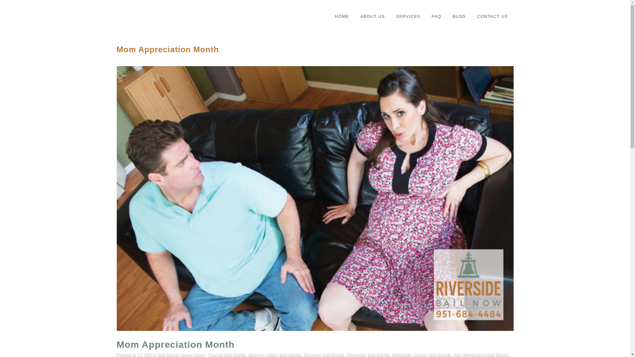  Describe the element at coordinates (408, 17) in the screenshot. I see `SERVICES` at that location.